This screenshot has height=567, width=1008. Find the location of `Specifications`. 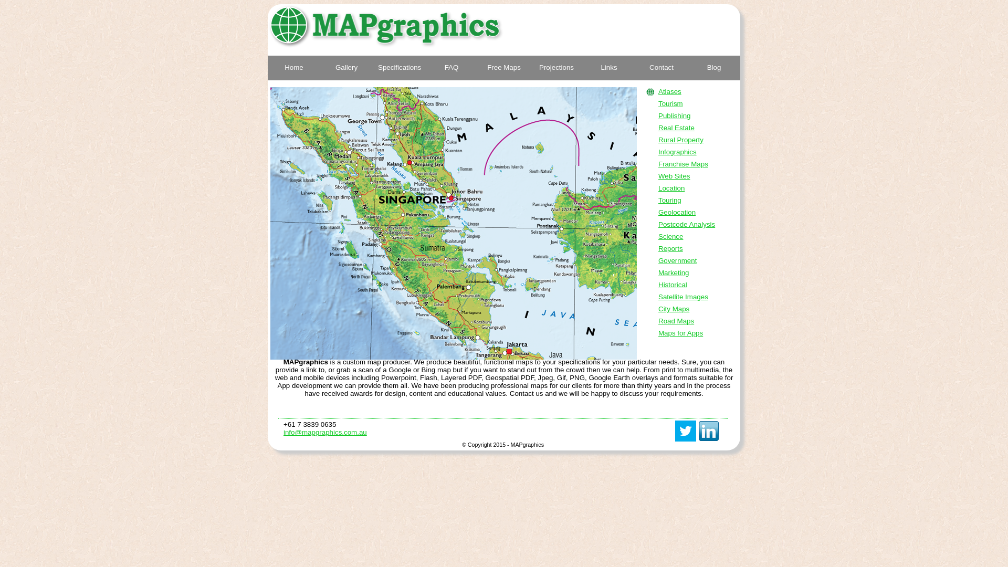

Specifications is located at coordinates (399, 68).